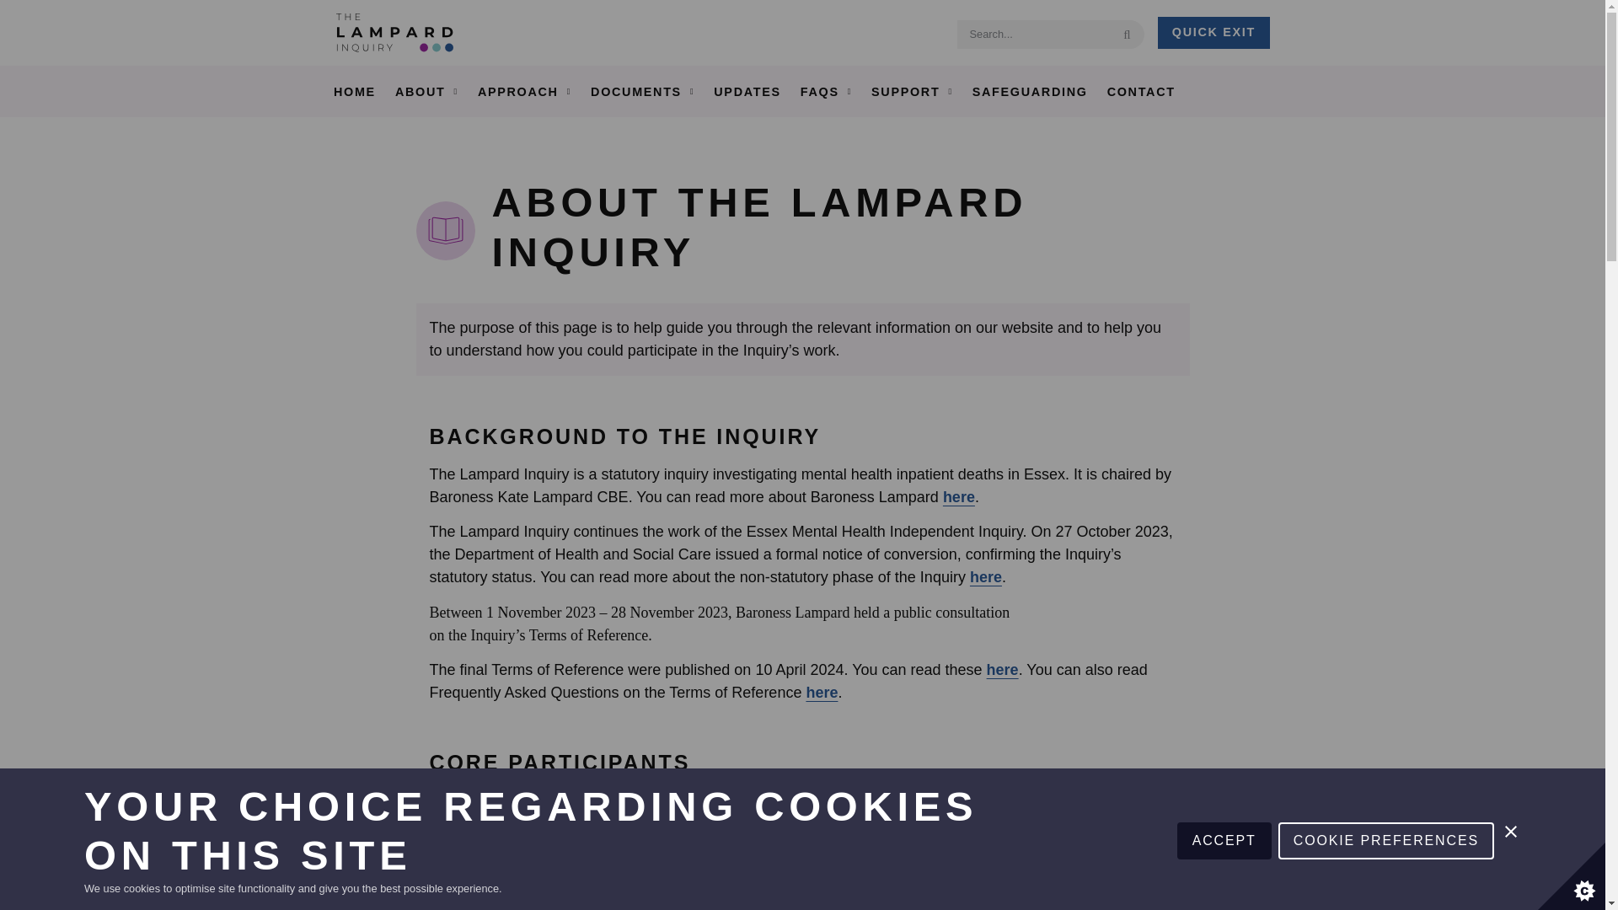  I want to click on ABOUT, so click(426, 93).